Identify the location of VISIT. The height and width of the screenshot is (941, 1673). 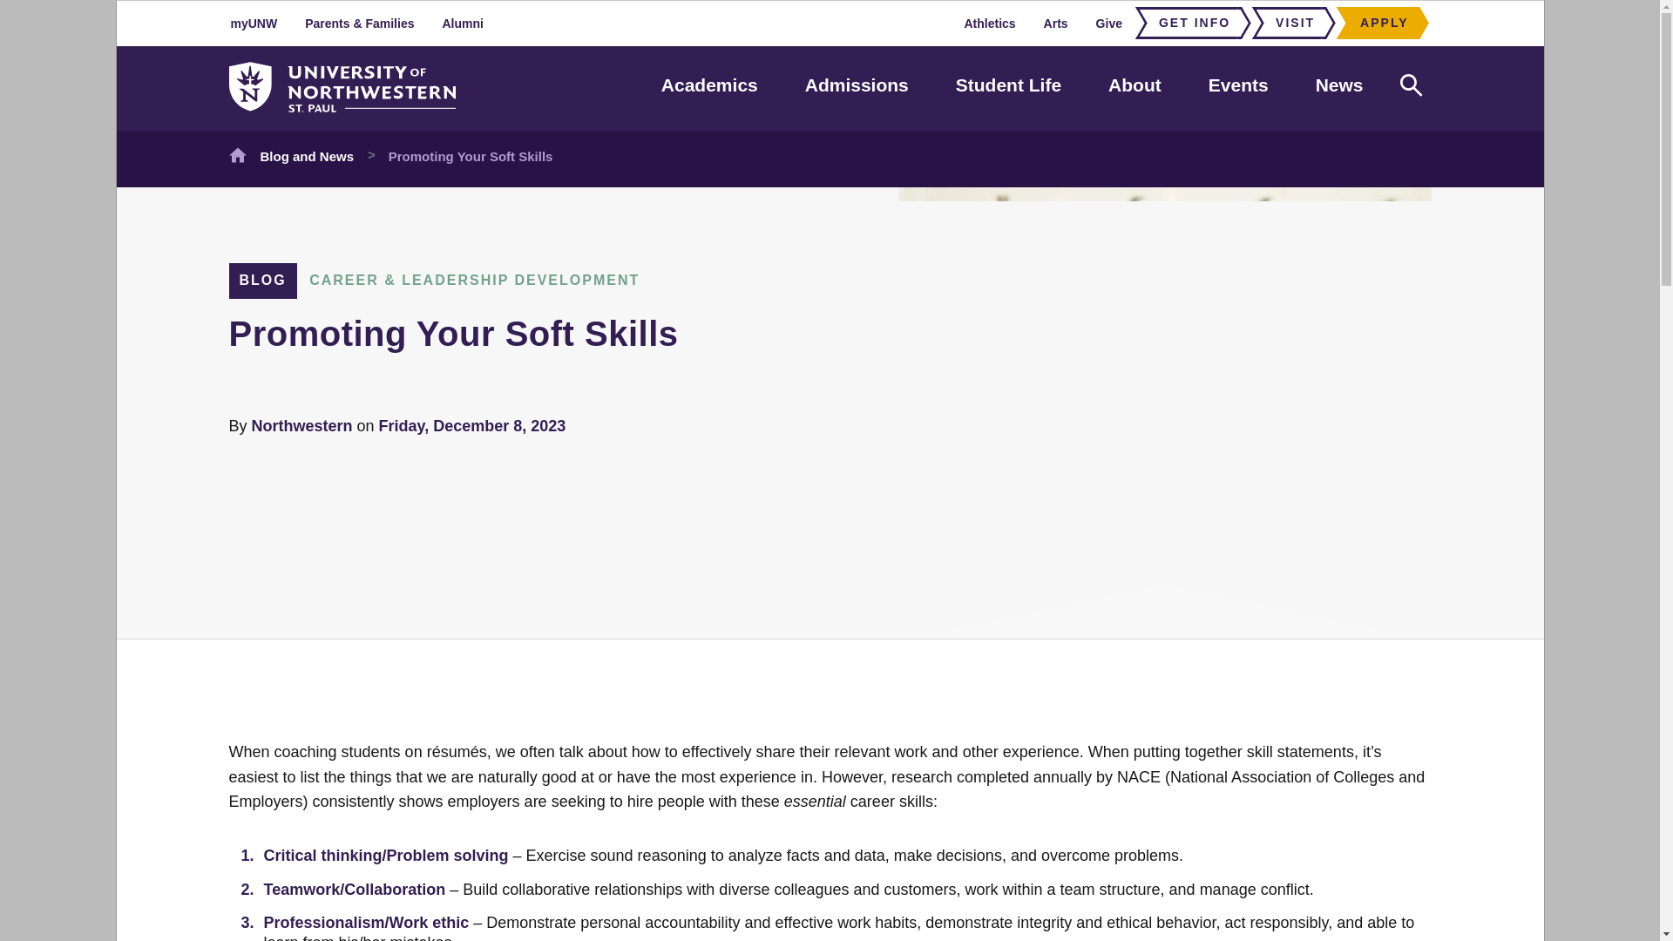
(1289, 23).